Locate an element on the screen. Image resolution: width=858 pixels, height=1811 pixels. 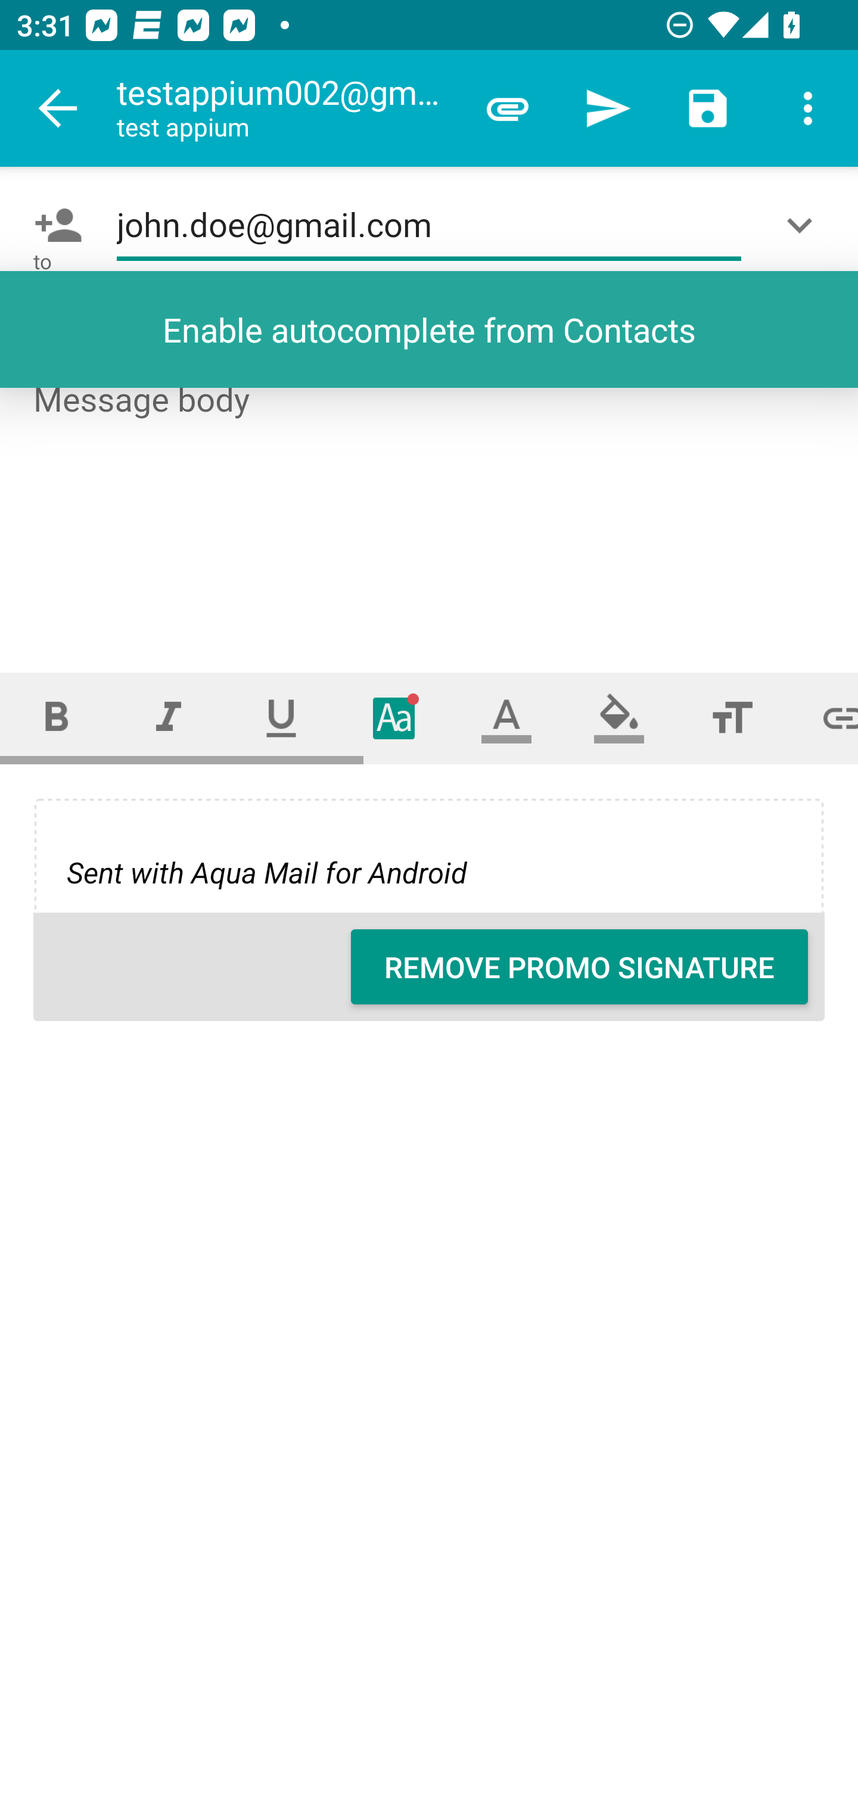
Pick contact: To is located at coordinates (54, 225).